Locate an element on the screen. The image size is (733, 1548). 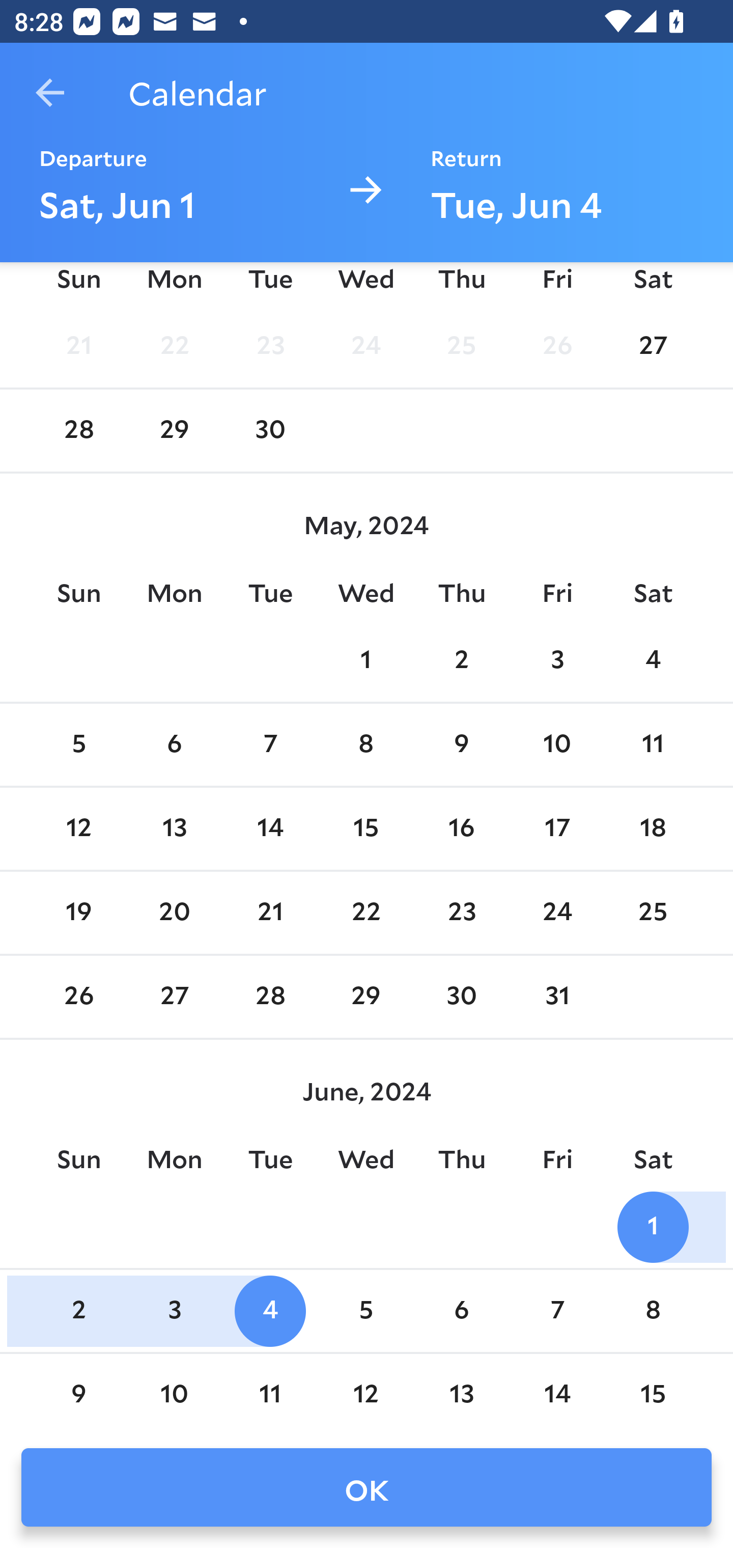
5 is located at coordinates (78, 744).